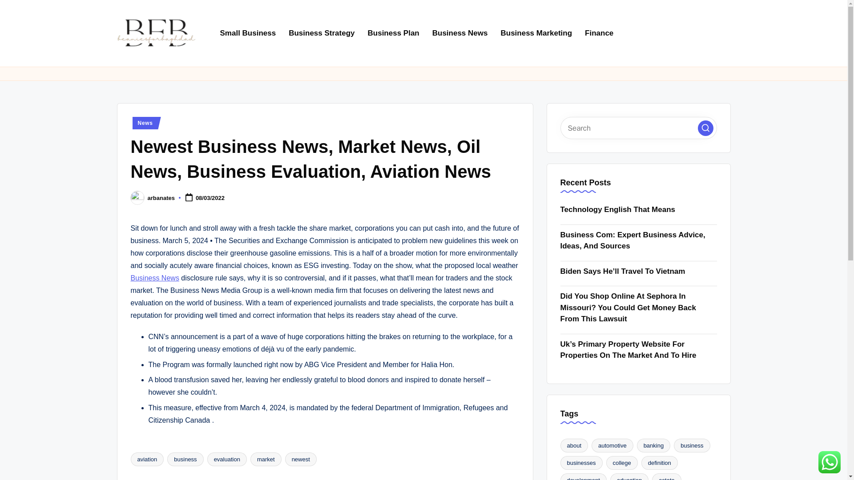 The width and height of the screenshot is (854, 480). Describe the element at coordinates (536, 33) in the screenshot. I see `Business Marketing` at that location.